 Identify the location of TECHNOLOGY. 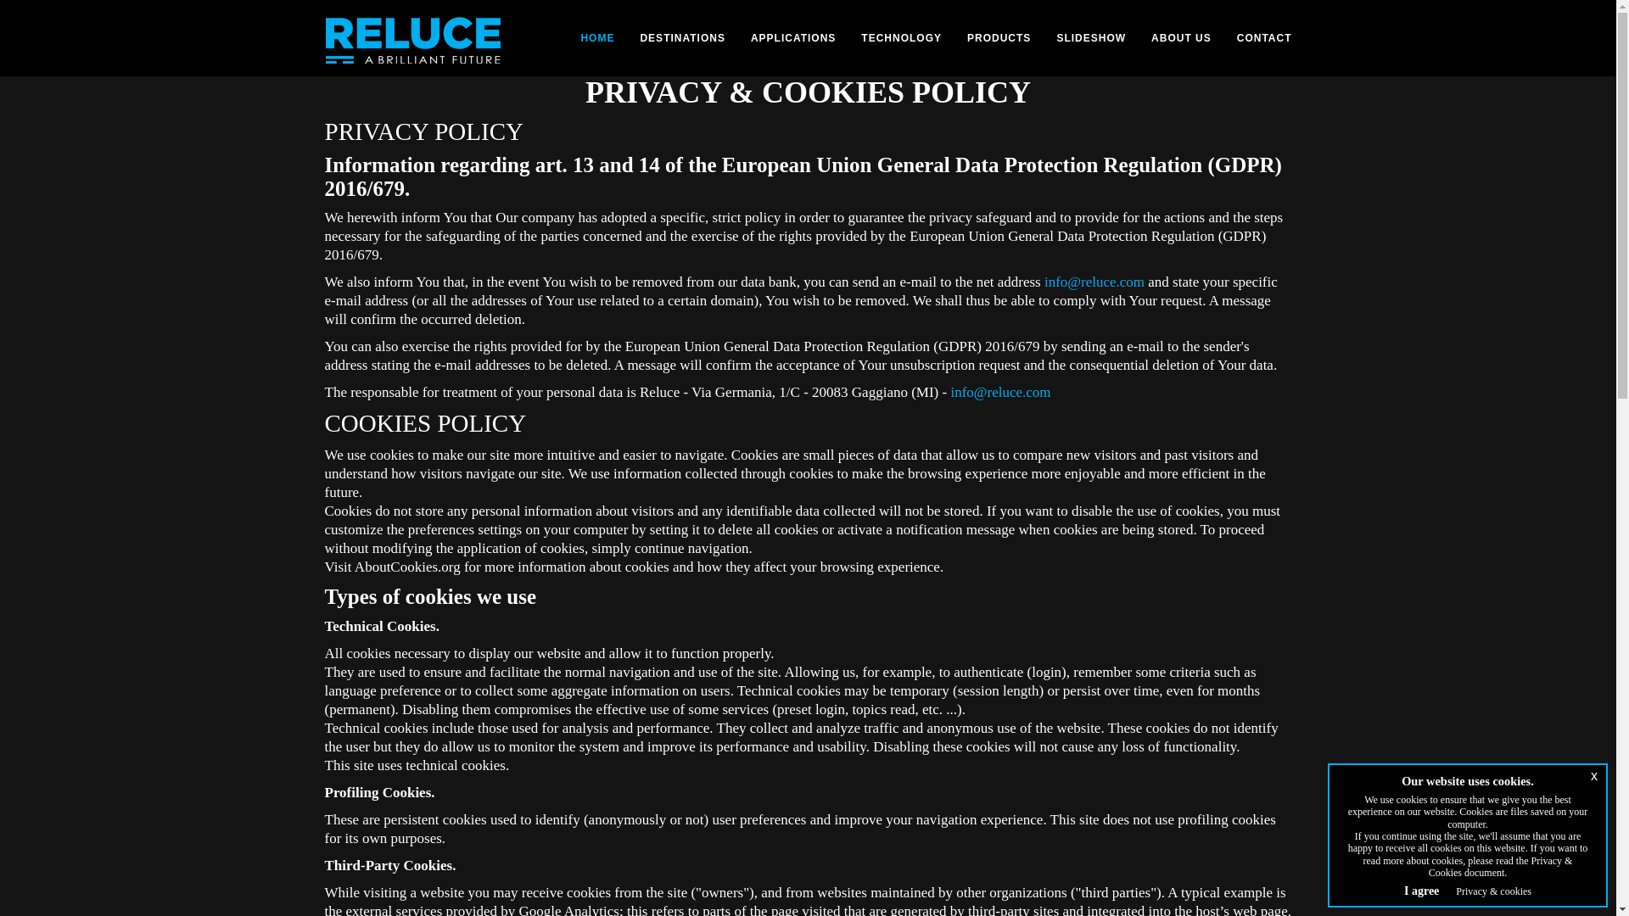
(901, 38).